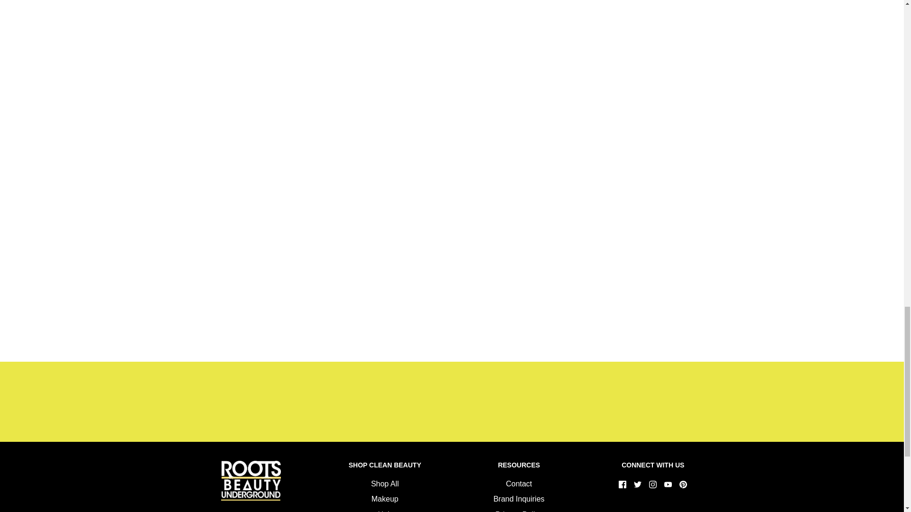  I want to click on Pinterest icon, so click(683, 485).